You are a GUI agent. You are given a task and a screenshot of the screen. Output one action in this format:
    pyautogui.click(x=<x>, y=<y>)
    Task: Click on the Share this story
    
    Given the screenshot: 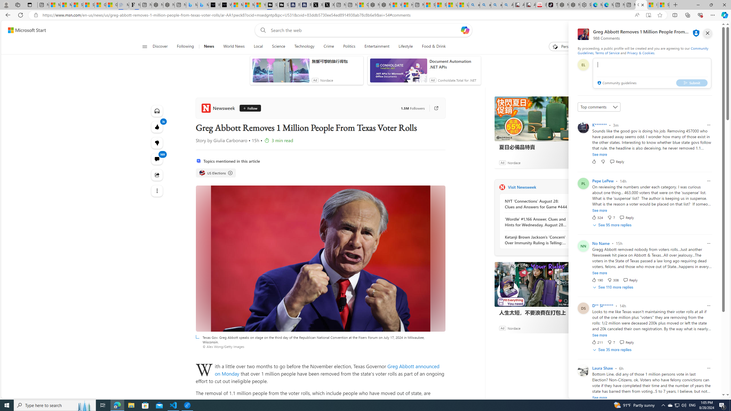 What is the action you would take?
    pyautogui.click(x=157, y=175)
    